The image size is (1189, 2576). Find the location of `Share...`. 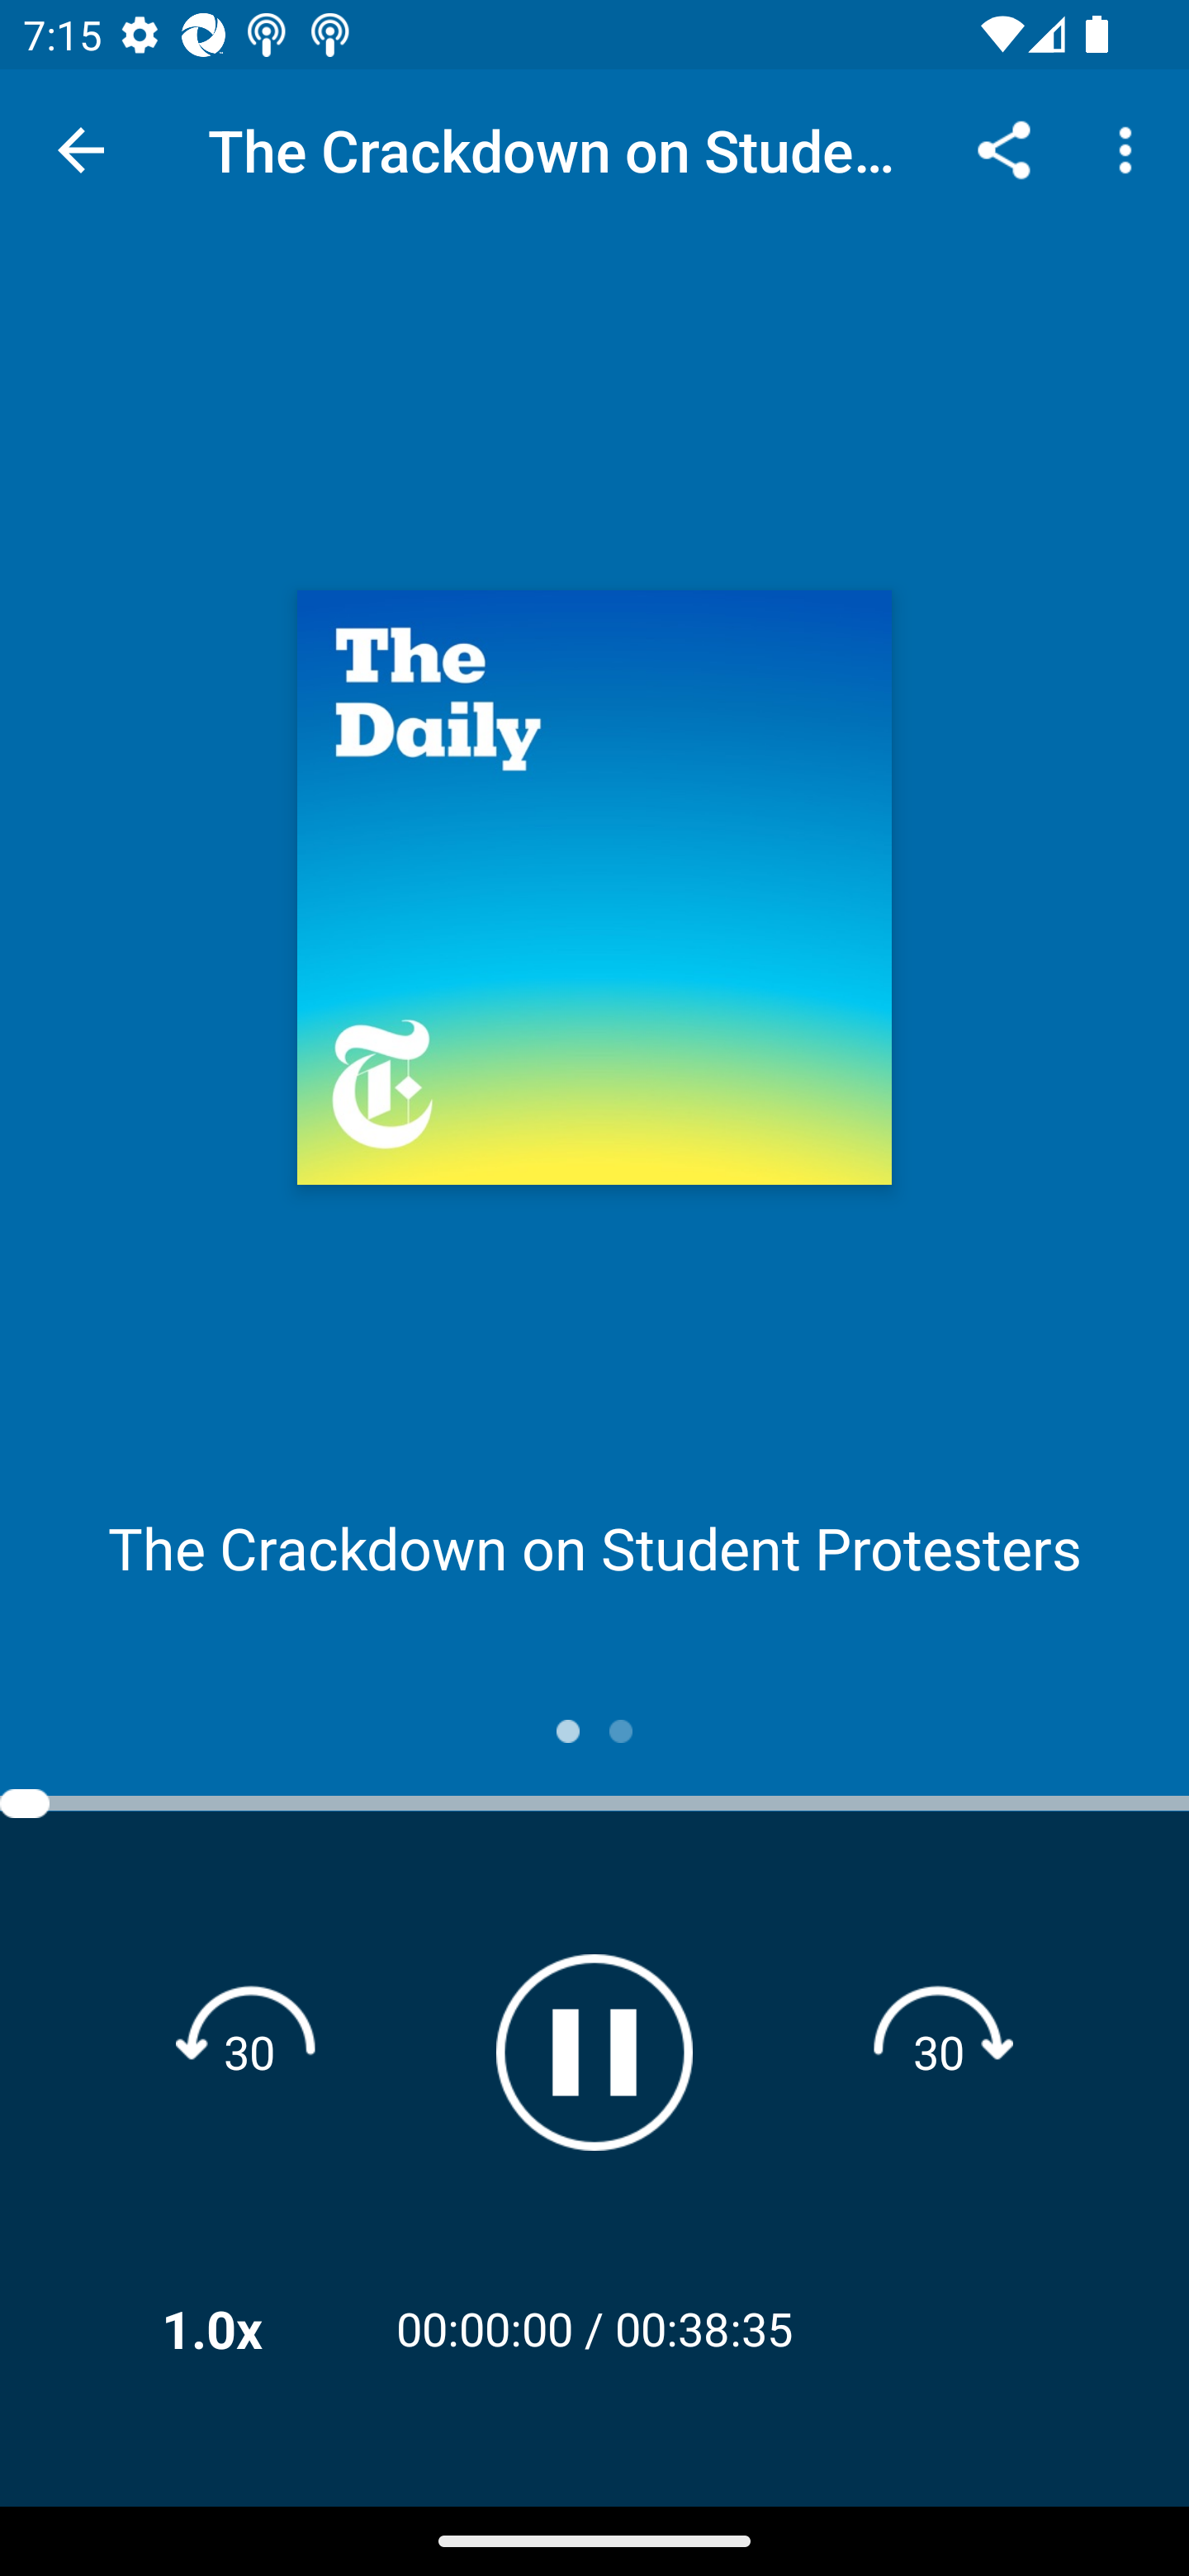

Share... is located at coordinates (1004, 149).